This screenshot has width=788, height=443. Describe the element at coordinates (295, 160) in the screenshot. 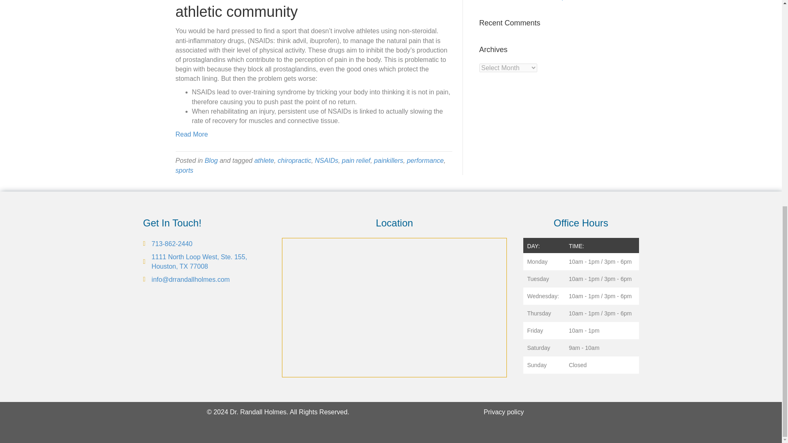

I see `chiropractic` at that location.